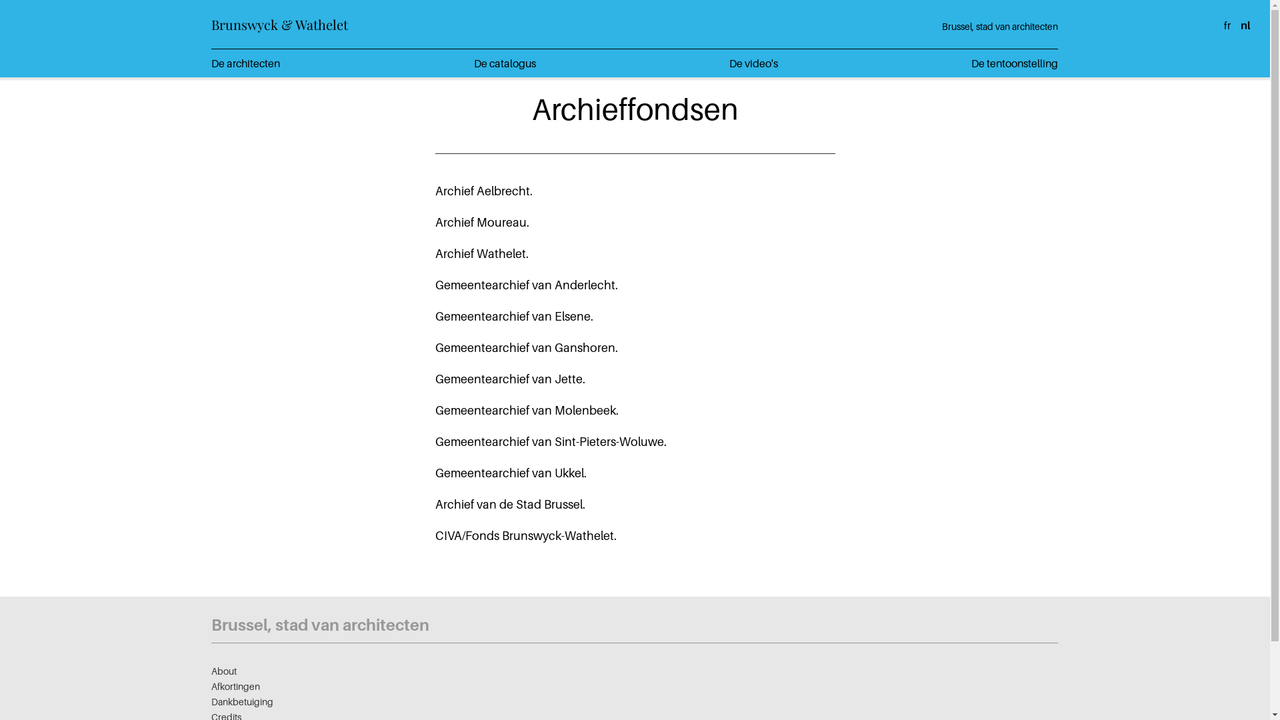  Describe the element at coordinates (224, 671) in the screenshot. I see `About` at that location.